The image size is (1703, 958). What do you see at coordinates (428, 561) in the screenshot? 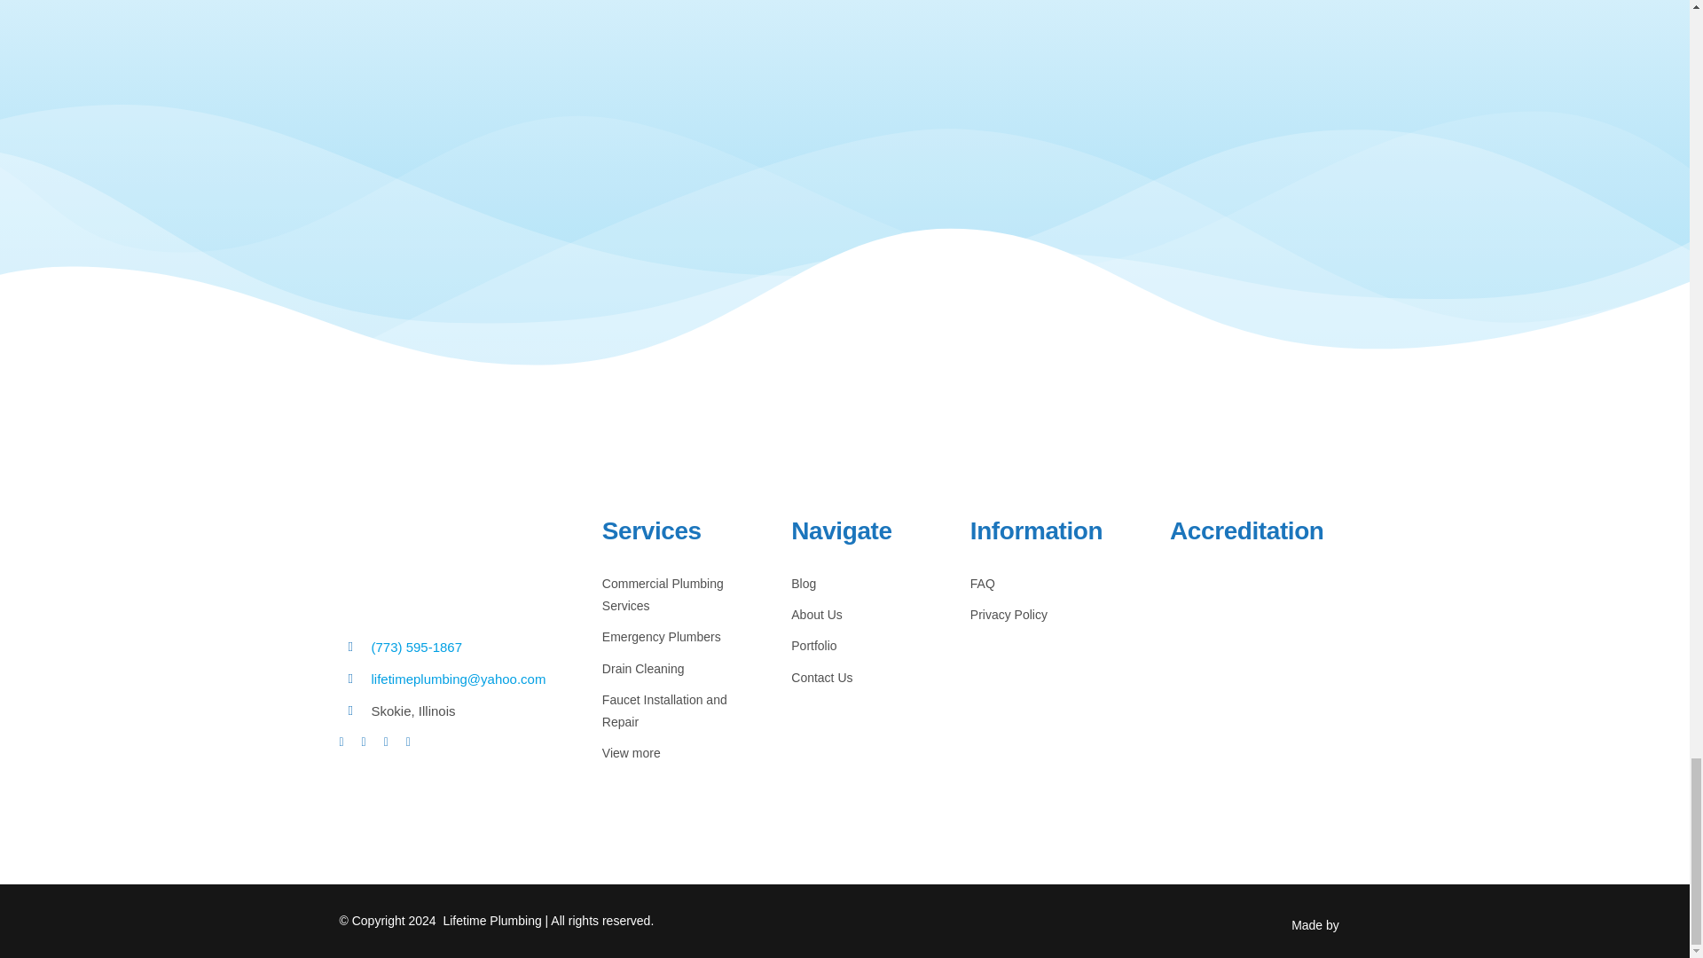
I see `Plumbers` at bounding box center [428, 561].